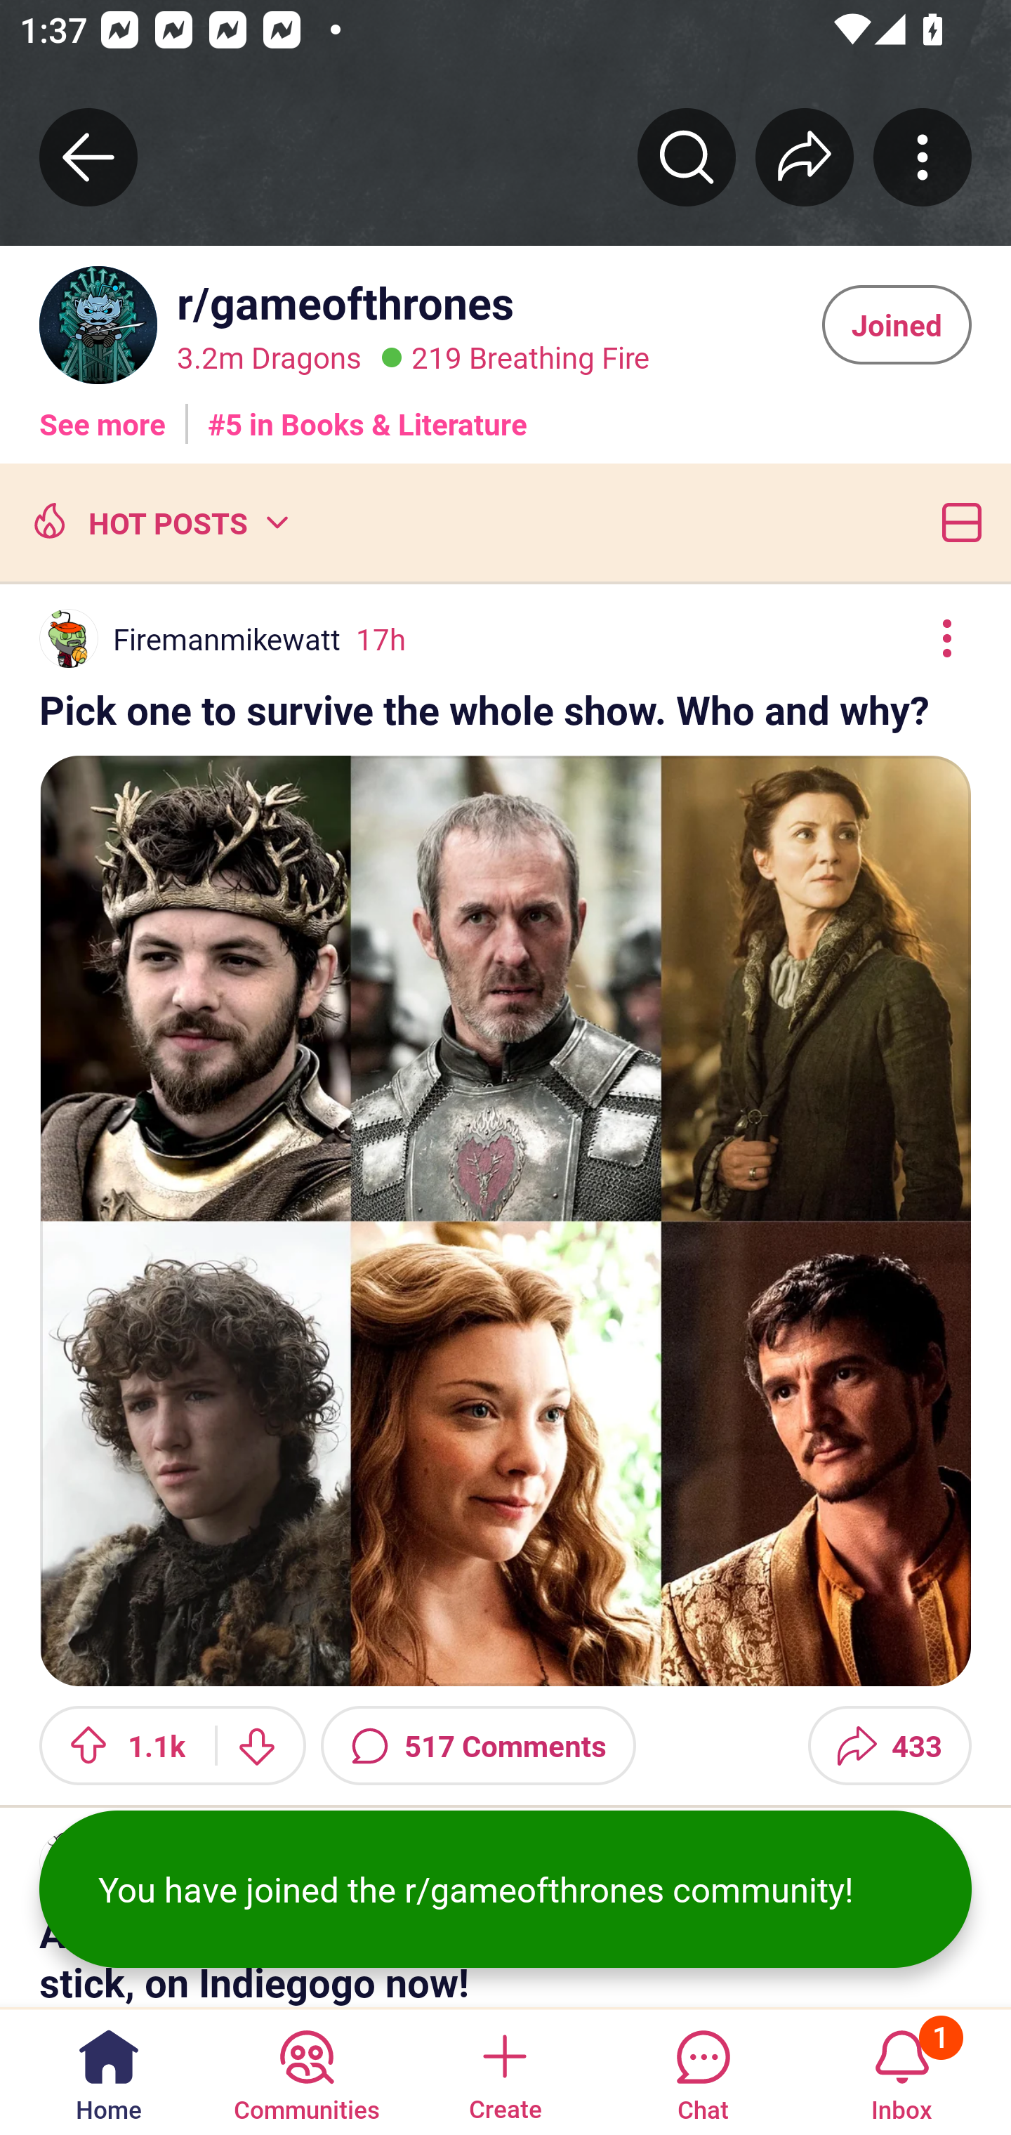  Describe the element at coordinates (88, 157) in the screenshot. I see `Back` at that location.